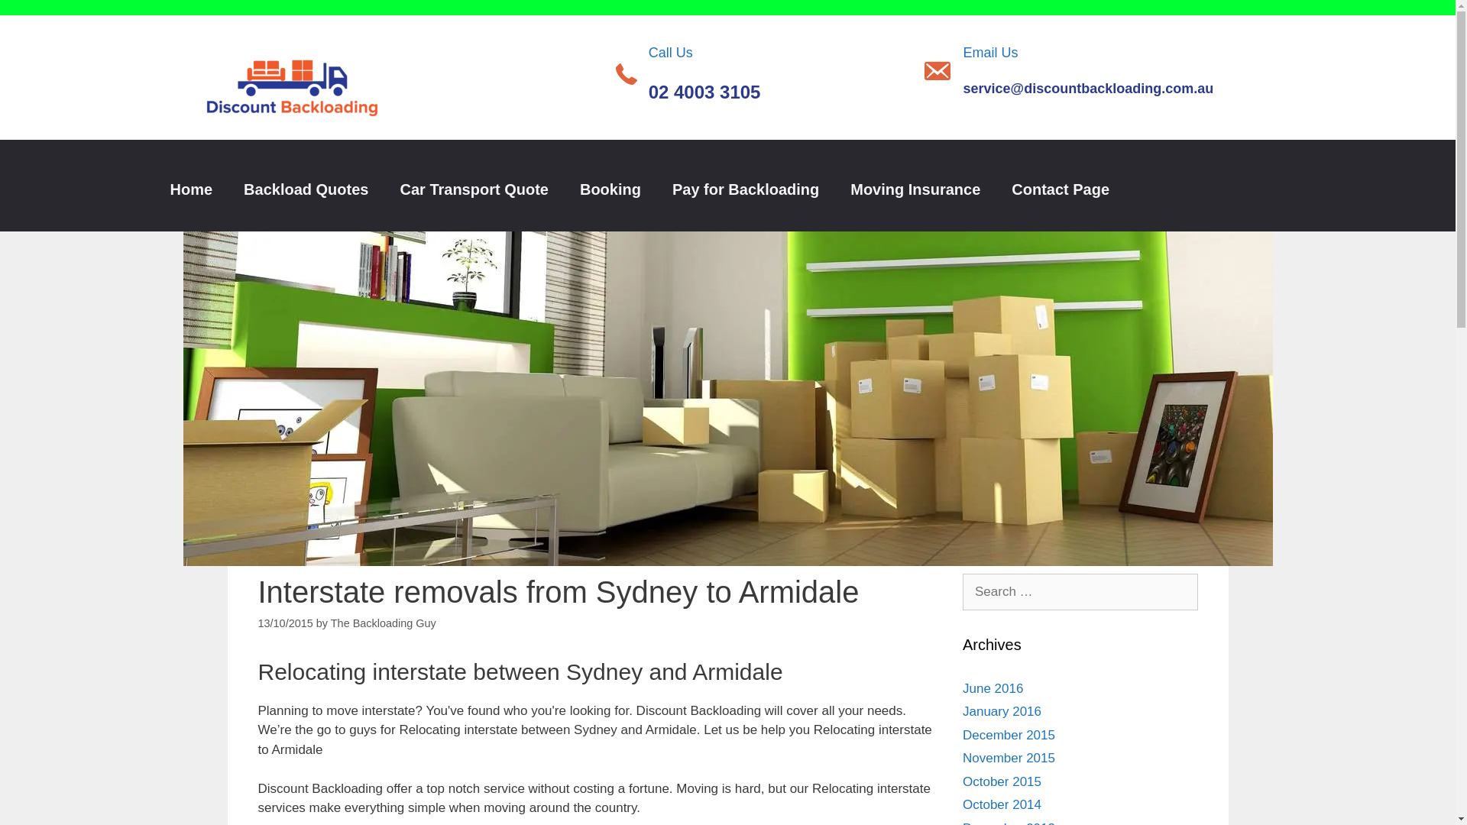 The image size is (1467, 825). What do you see at coordinates (746, 189) in the screenshot?
I see `Pay for Backloading` at bounding box center [746, 189].